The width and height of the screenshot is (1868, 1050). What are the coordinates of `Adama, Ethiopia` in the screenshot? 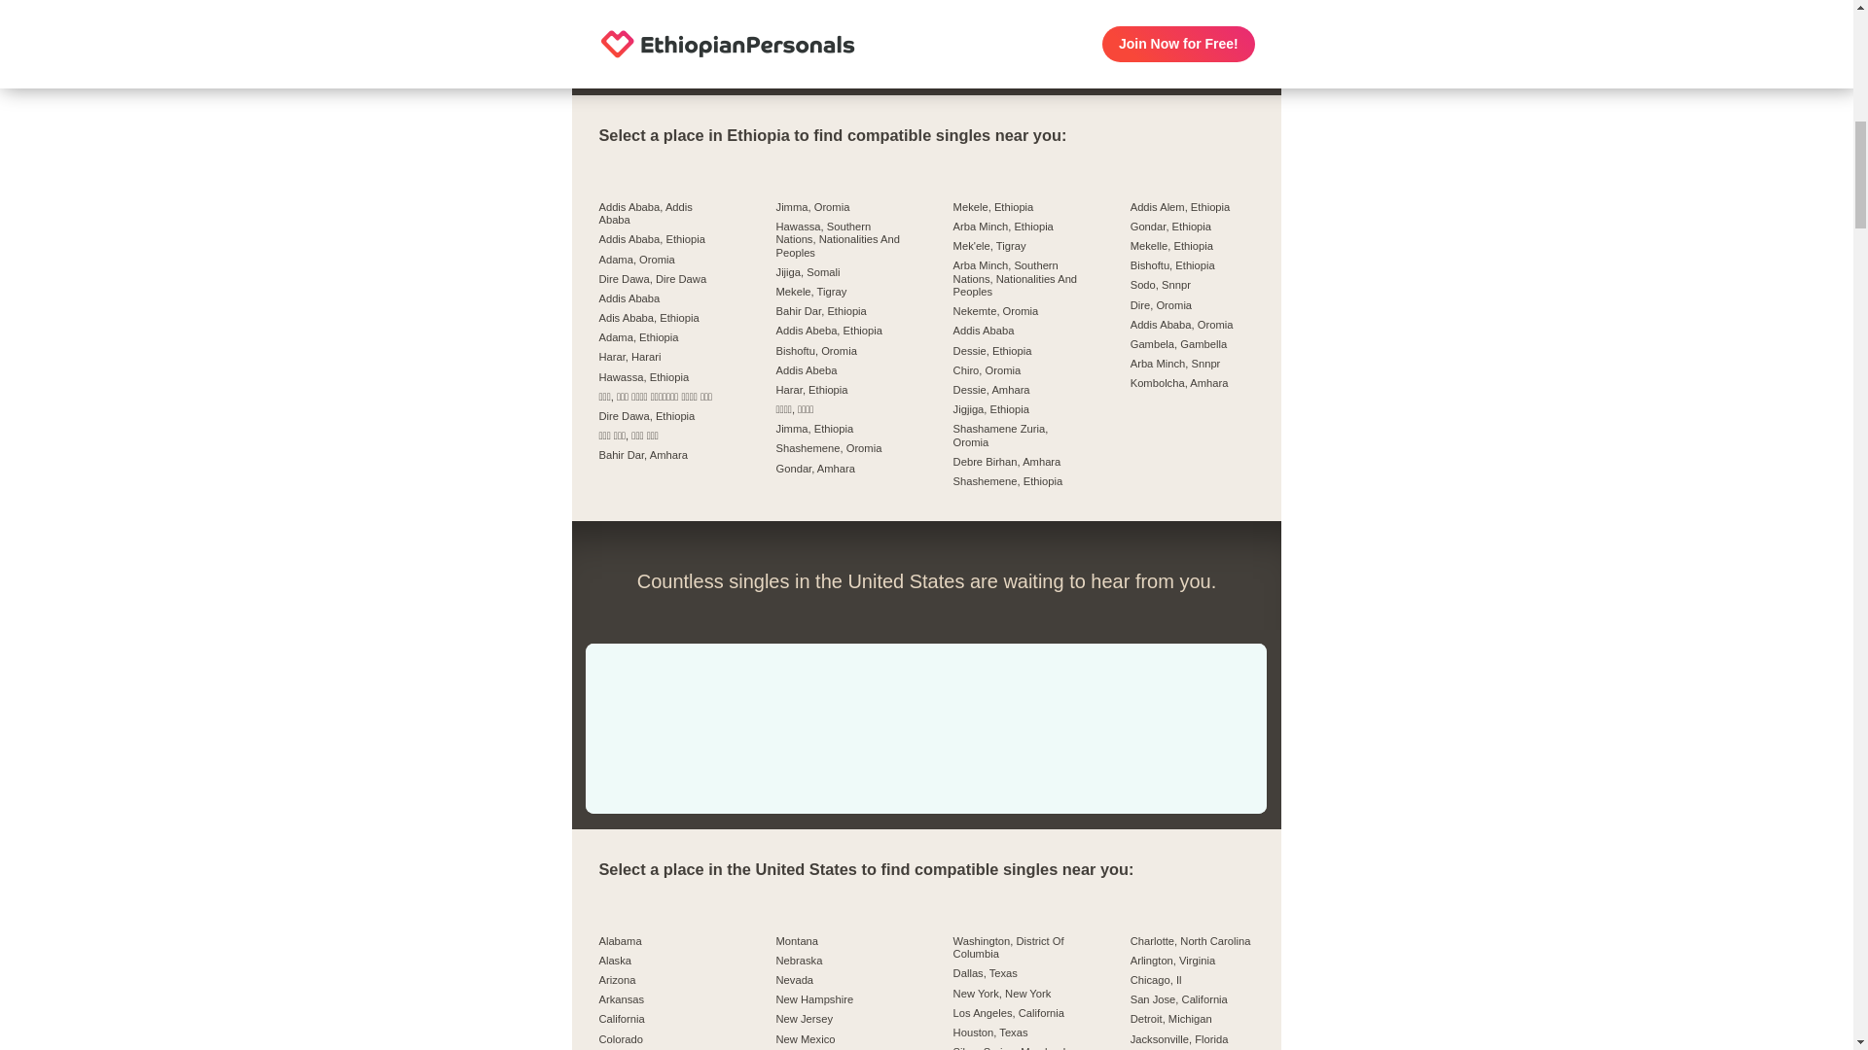 It's located at (660, 340).